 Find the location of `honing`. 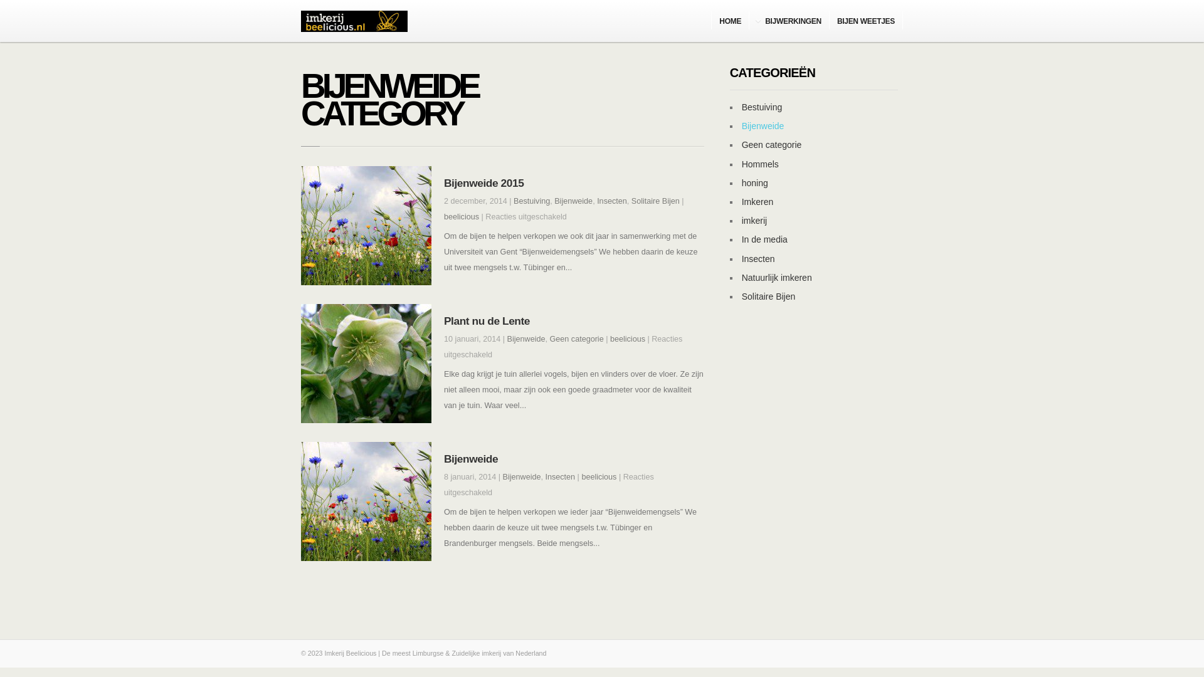

honing is located at coordinates (755, 183).